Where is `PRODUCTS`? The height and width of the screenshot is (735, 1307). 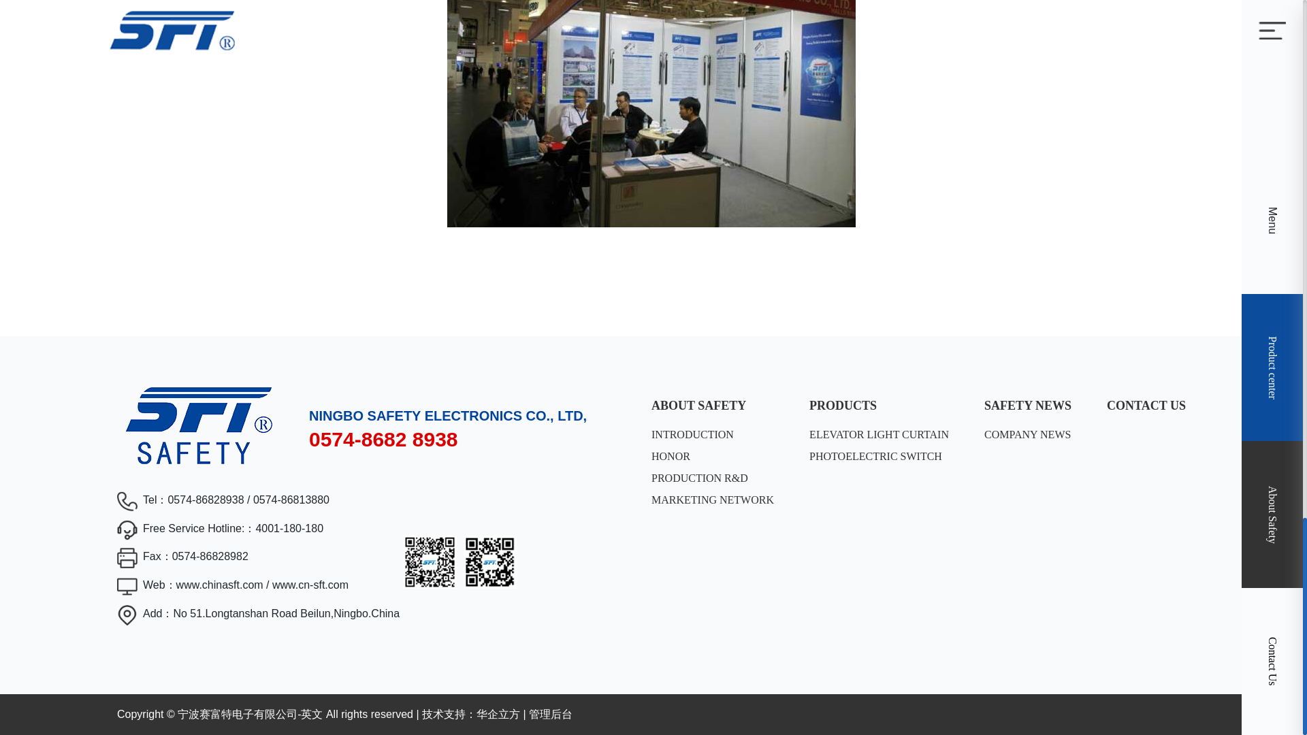 PRODUCTS is located at coordinates (878, 406).